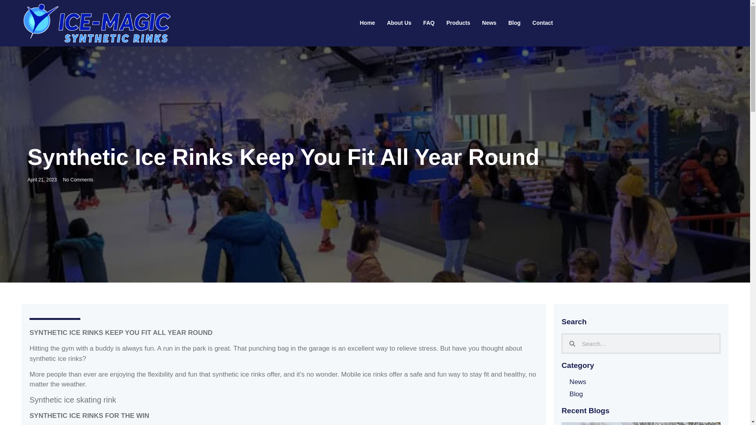 The image size is (756, 425). I want to click on Home, so click(367, 23).